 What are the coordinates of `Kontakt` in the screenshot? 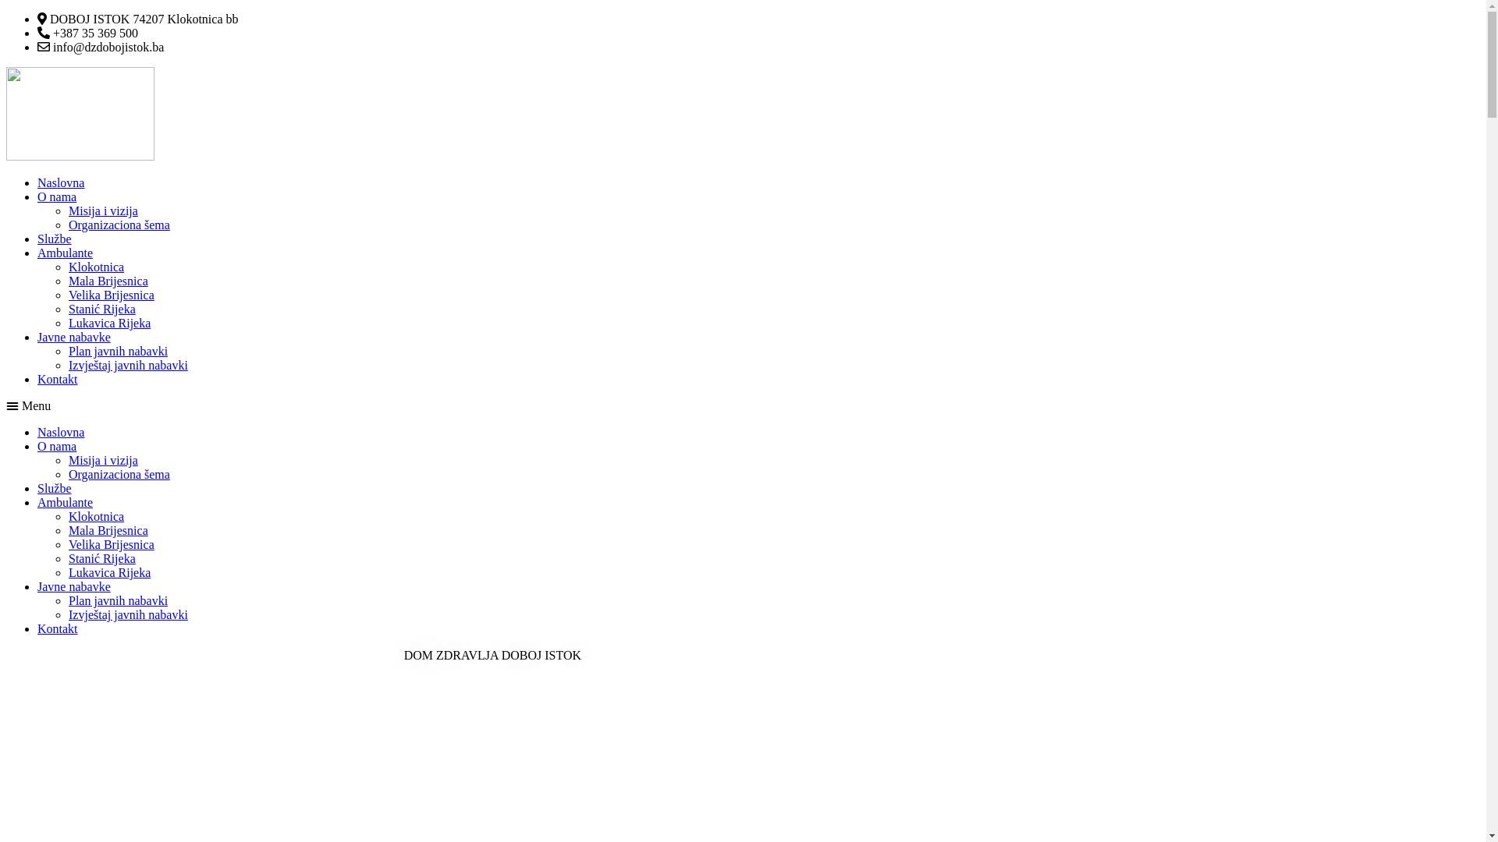 It's located at (58, 628).